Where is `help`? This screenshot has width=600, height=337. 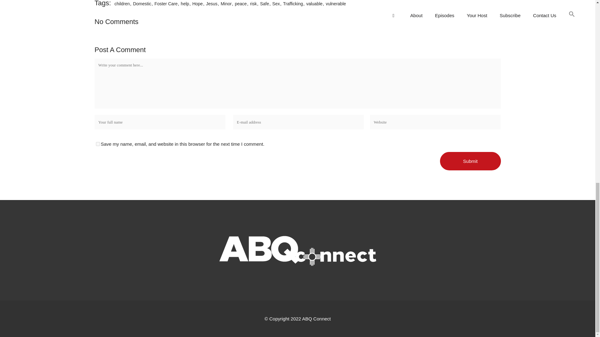
help is located at coordinates (185, 4).